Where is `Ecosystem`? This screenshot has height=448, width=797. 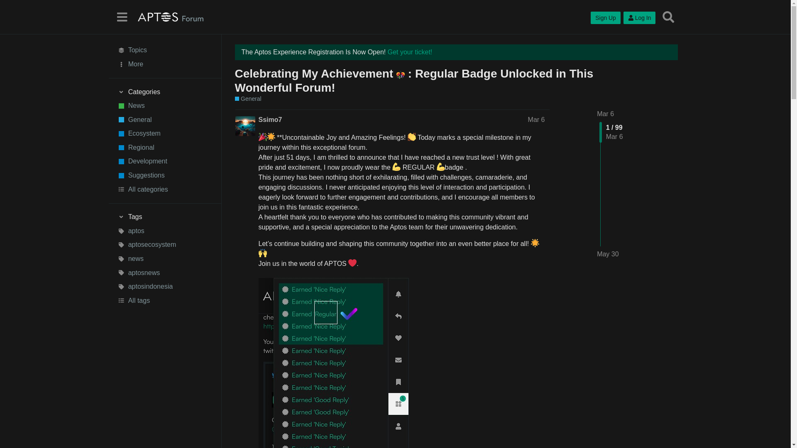
Ecosystem is located at coordinates (165, 134).